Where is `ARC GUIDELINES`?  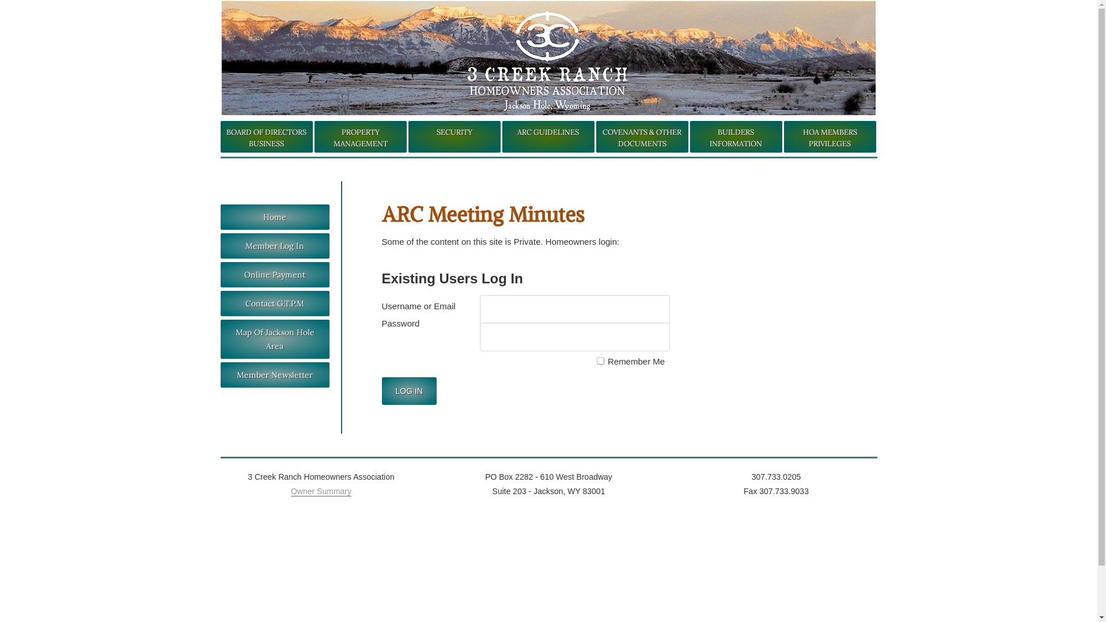 ARC GUIDELINES is located at coordinates (548, 137).